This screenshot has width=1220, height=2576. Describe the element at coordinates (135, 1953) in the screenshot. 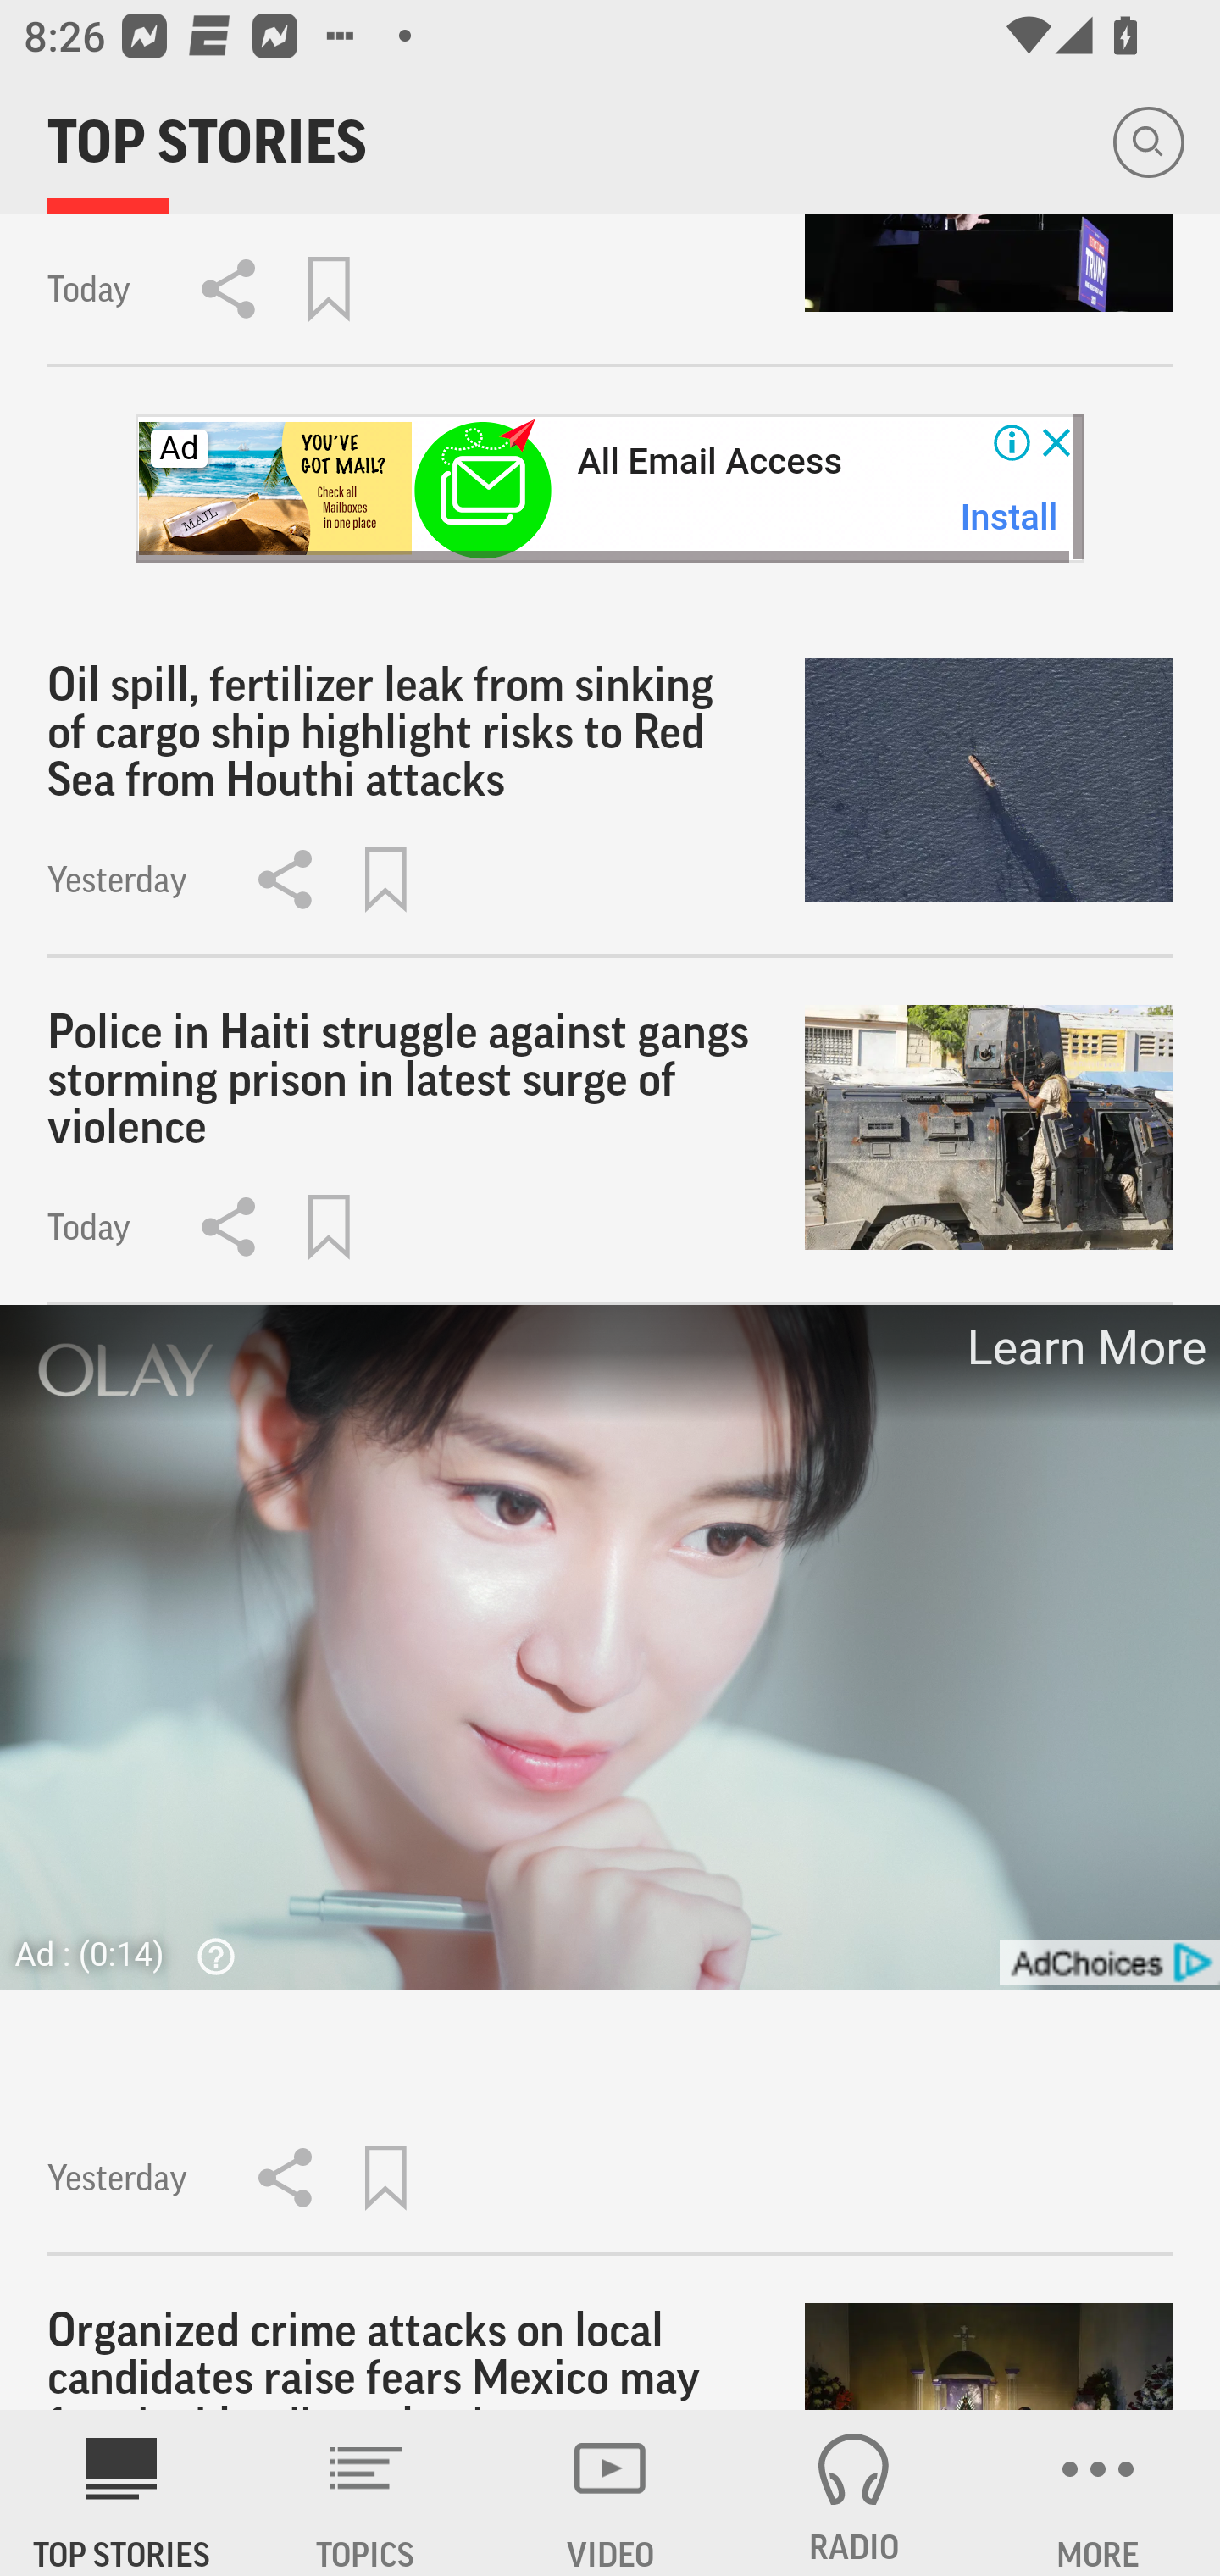

I see `Ad : (0:14) Why This Ad?` at that location.